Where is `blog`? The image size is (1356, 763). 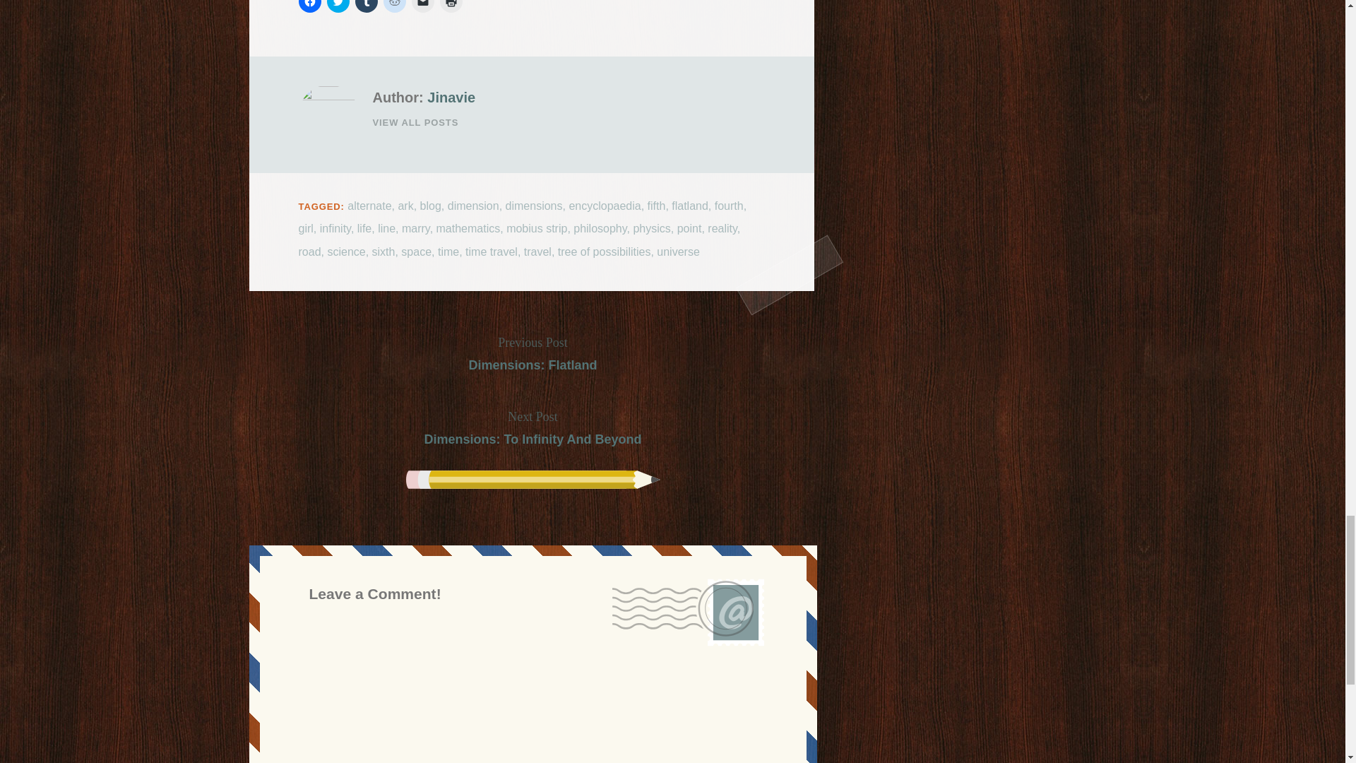
blog is located at coordinates (431, 206).